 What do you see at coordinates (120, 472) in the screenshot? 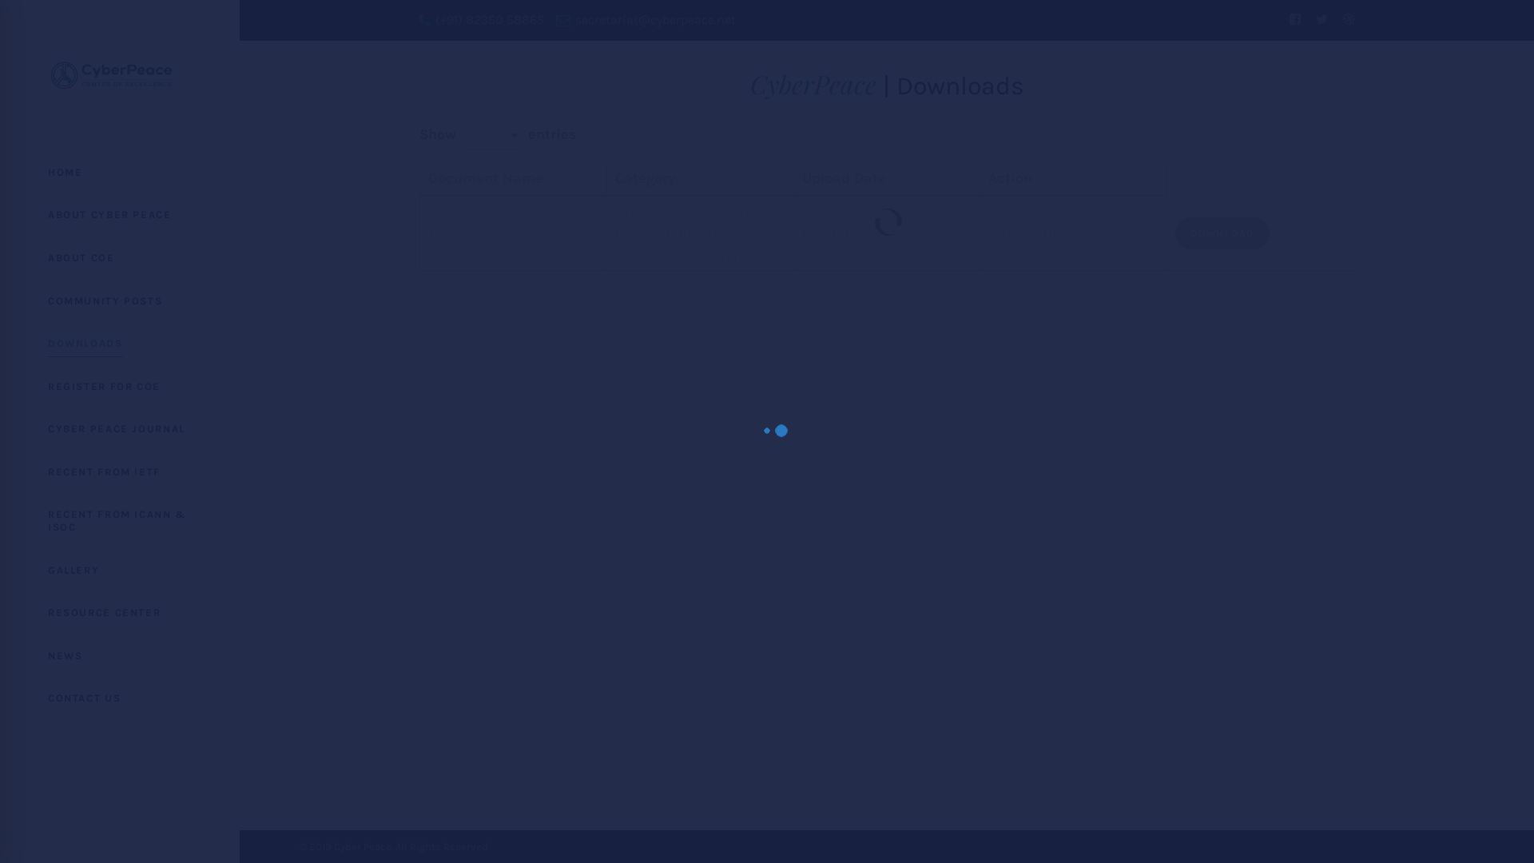
I see `RECENT FROM IETF` at bounding box center [120, 472].